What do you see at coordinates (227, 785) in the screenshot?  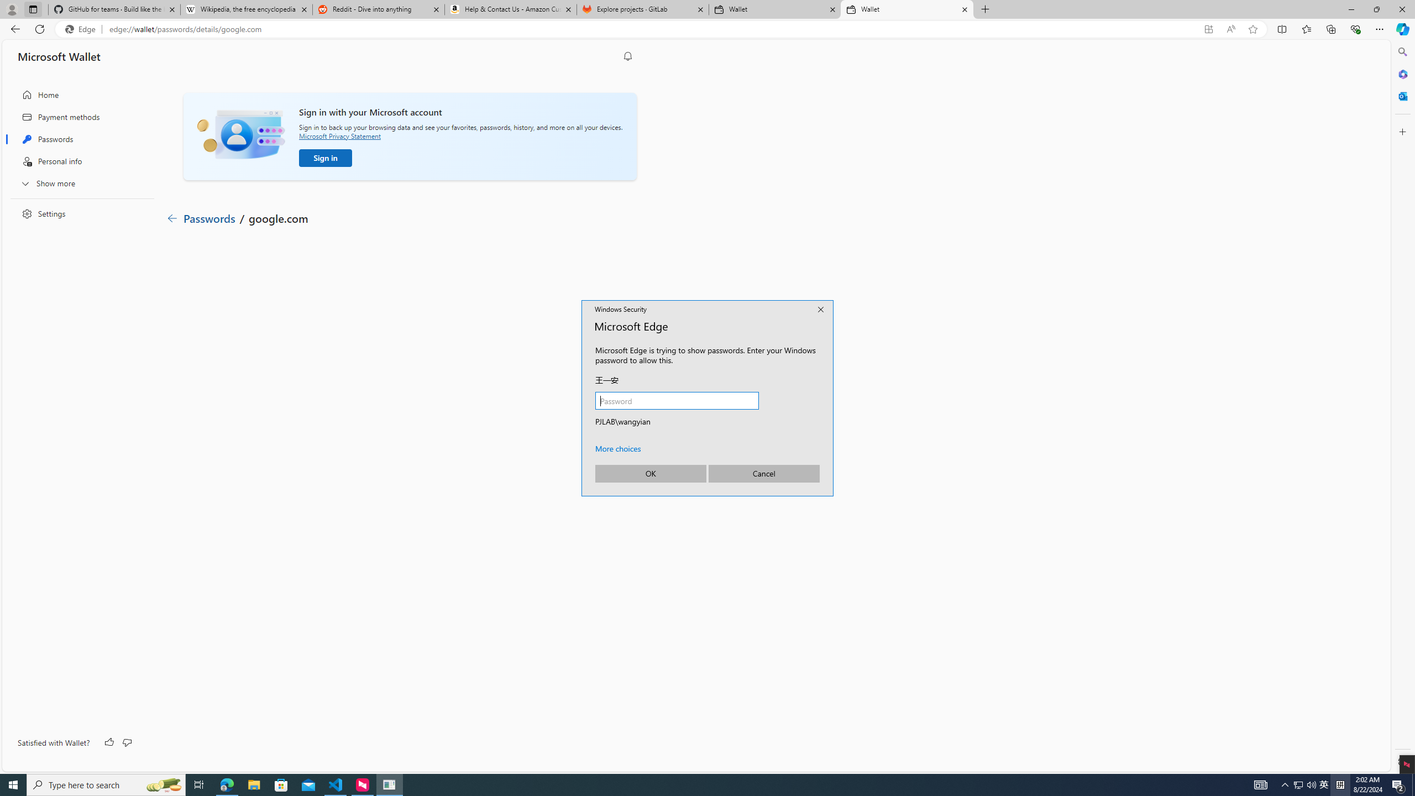 I see `Wikipedia, the free encyclopedia` at bounding box center [227, 785].